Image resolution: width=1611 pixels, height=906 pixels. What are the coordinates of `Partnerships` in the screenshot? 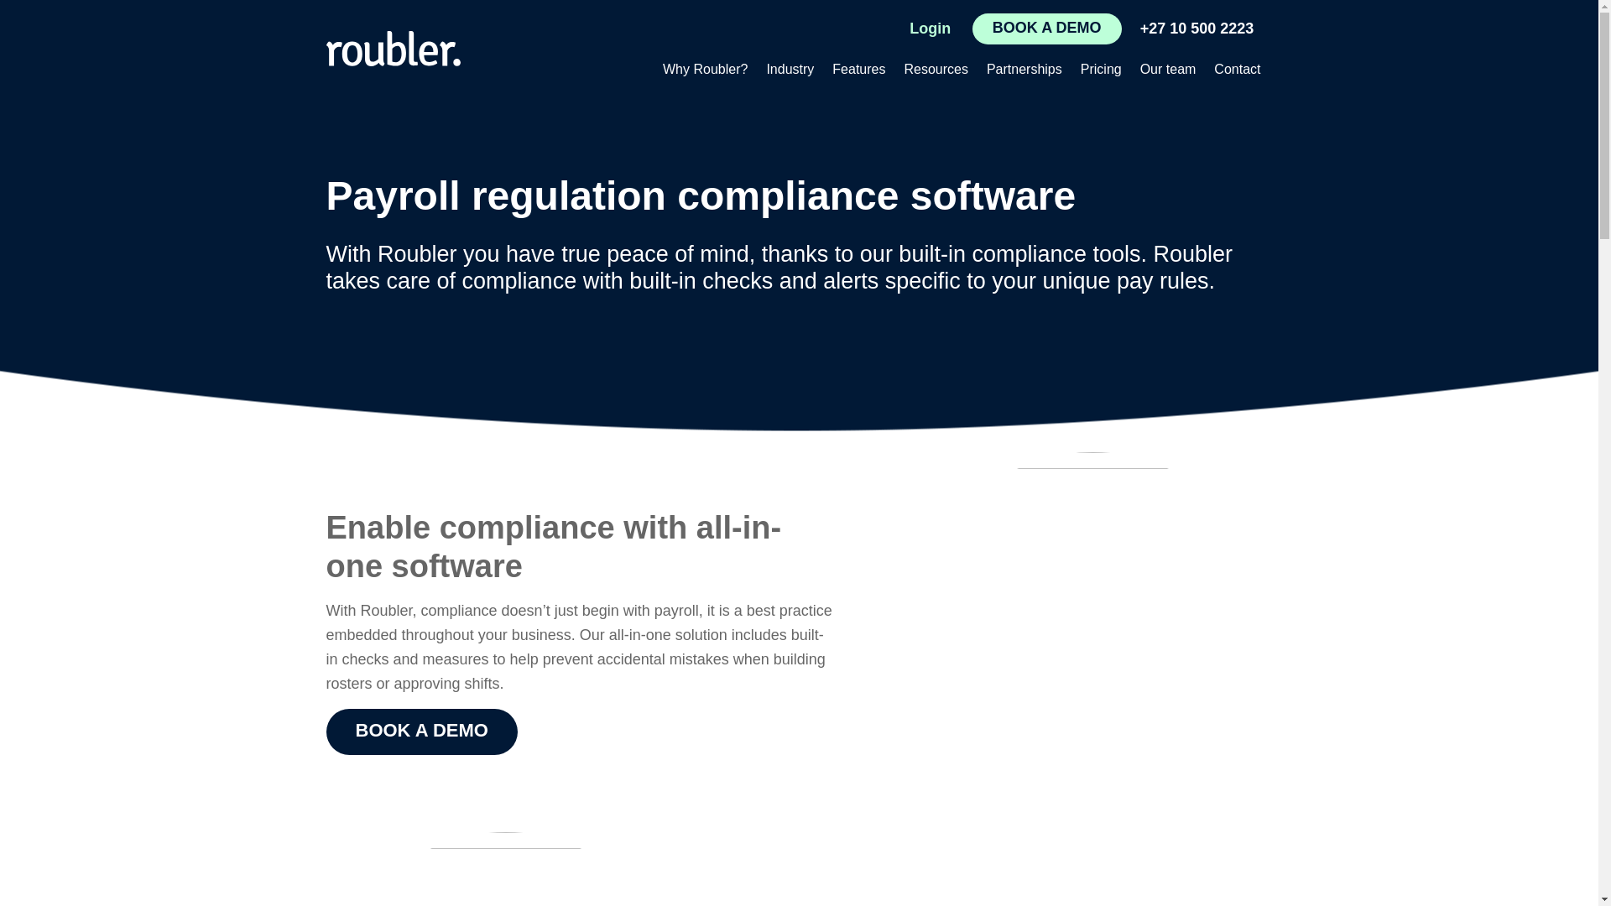 It's located at (1024, 70).